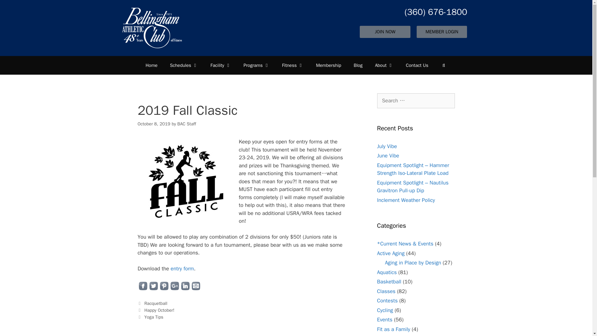  Describe the element at coordinates (184, 65) in the screenshot. I see `Schedules` at that location.